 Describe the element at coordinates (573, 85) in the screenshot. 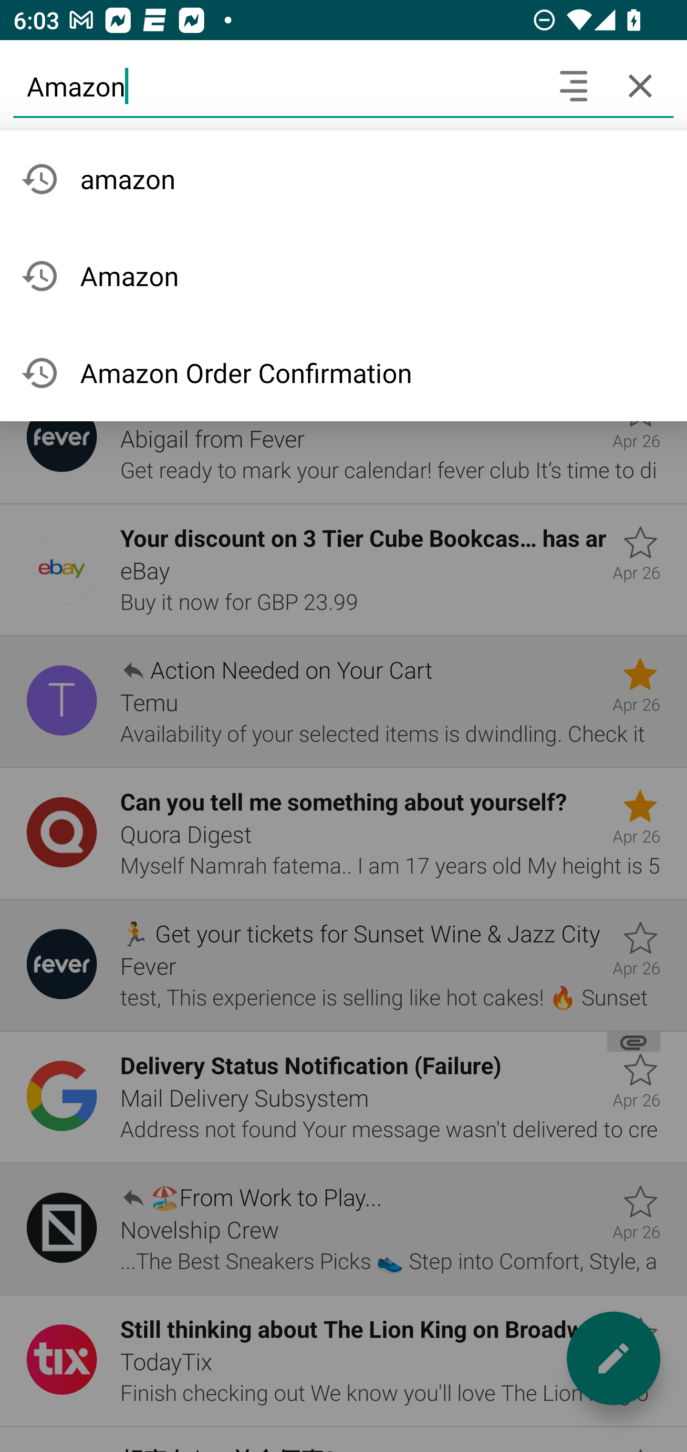

I see `Search headers and text` at that location.